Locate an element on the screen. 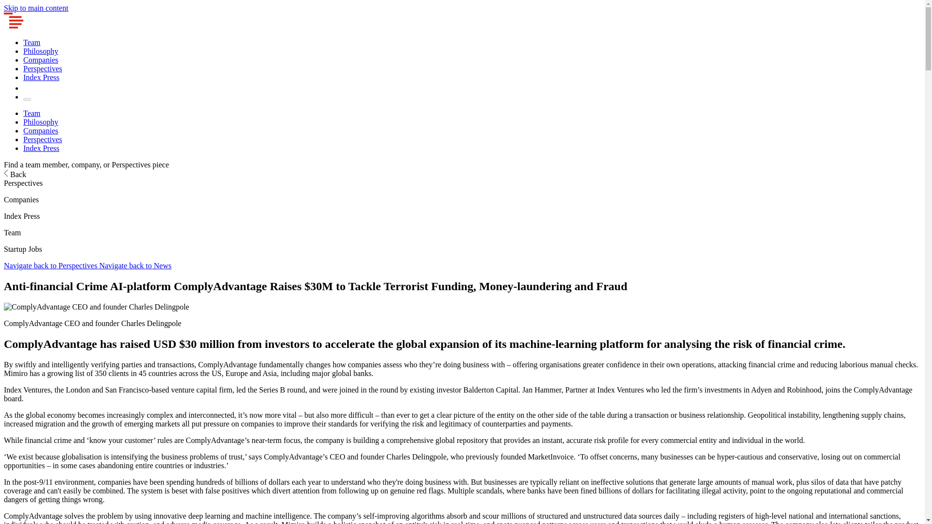 This screenshot has height=524, width=932. Index Press is located at coordinates (41, 78).